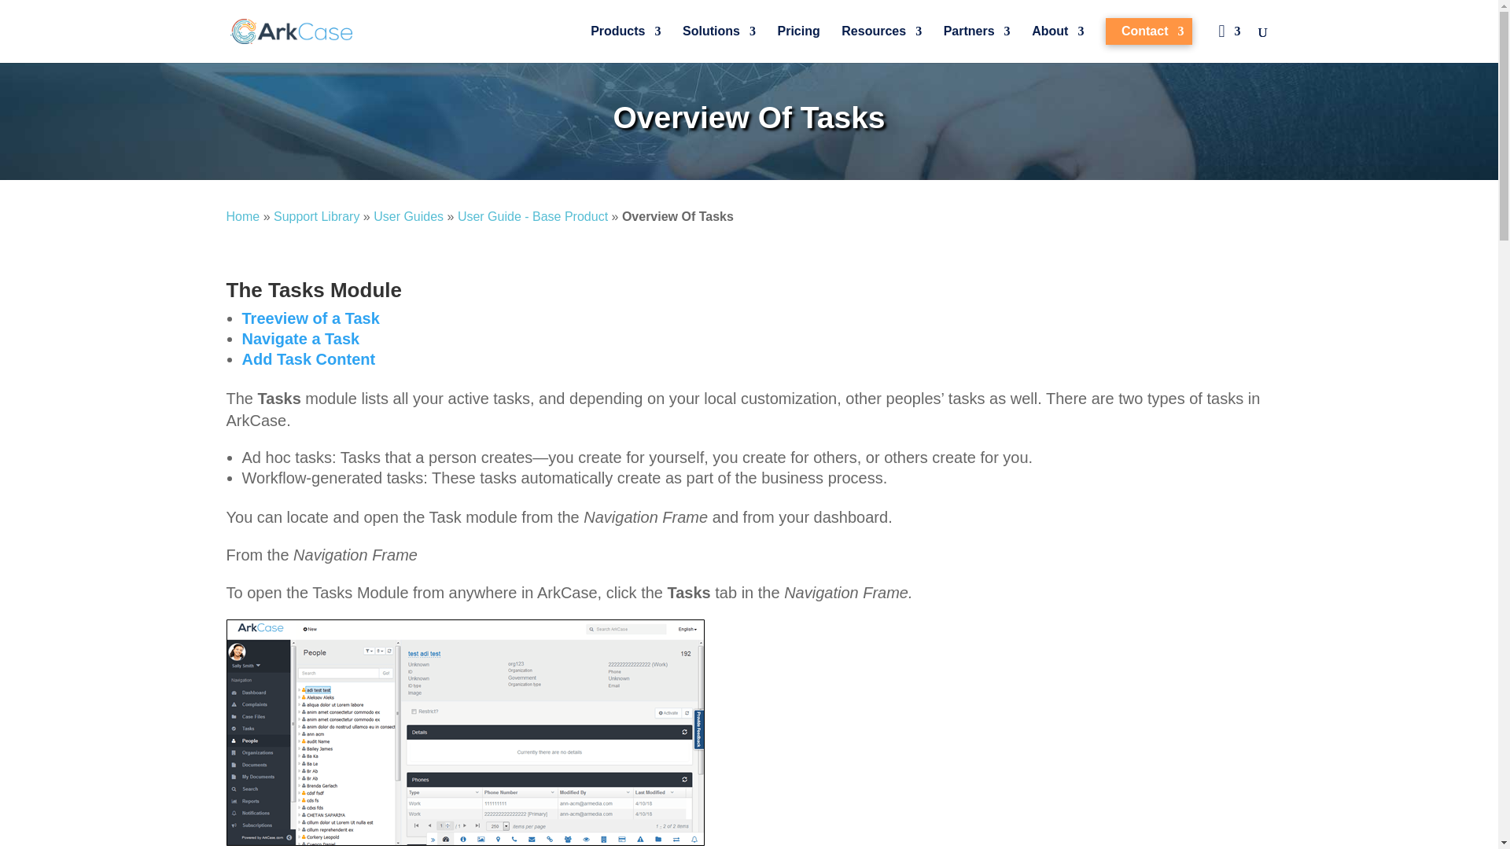 This screenshot has width=1510, height=849. I want to click on Pricing, so click(798, 44).